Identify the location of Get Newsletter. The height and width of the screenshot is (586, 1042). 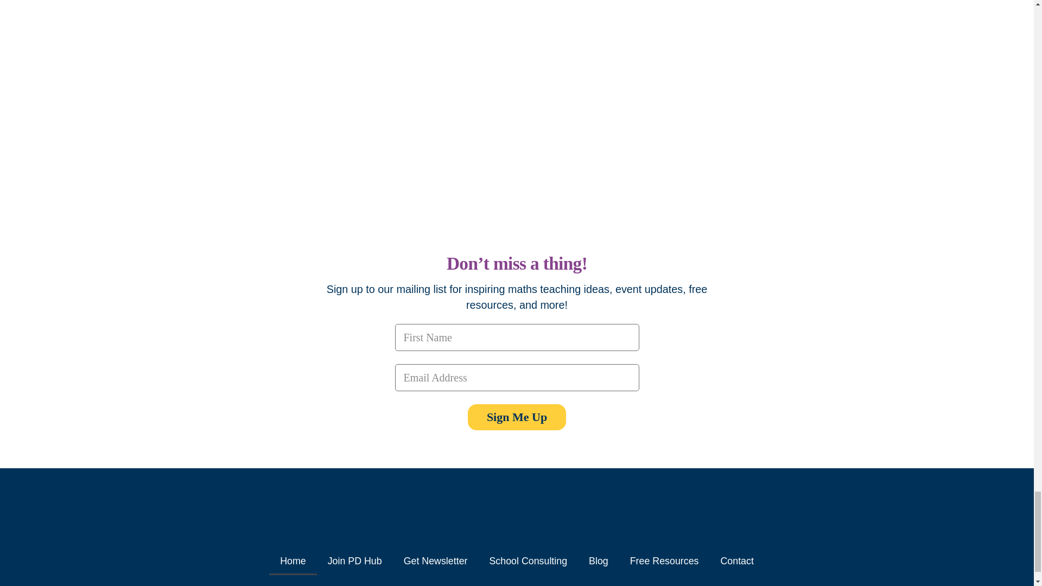
(435, 561).